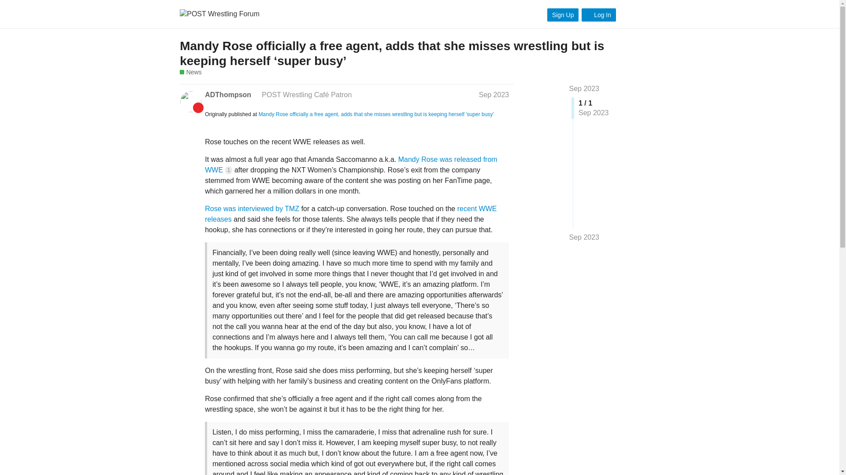 The image size is (846, 475). What do you see at coordinates (493, 94) in the screenshot?
I see `Post date` at bounding box center [493, 94].